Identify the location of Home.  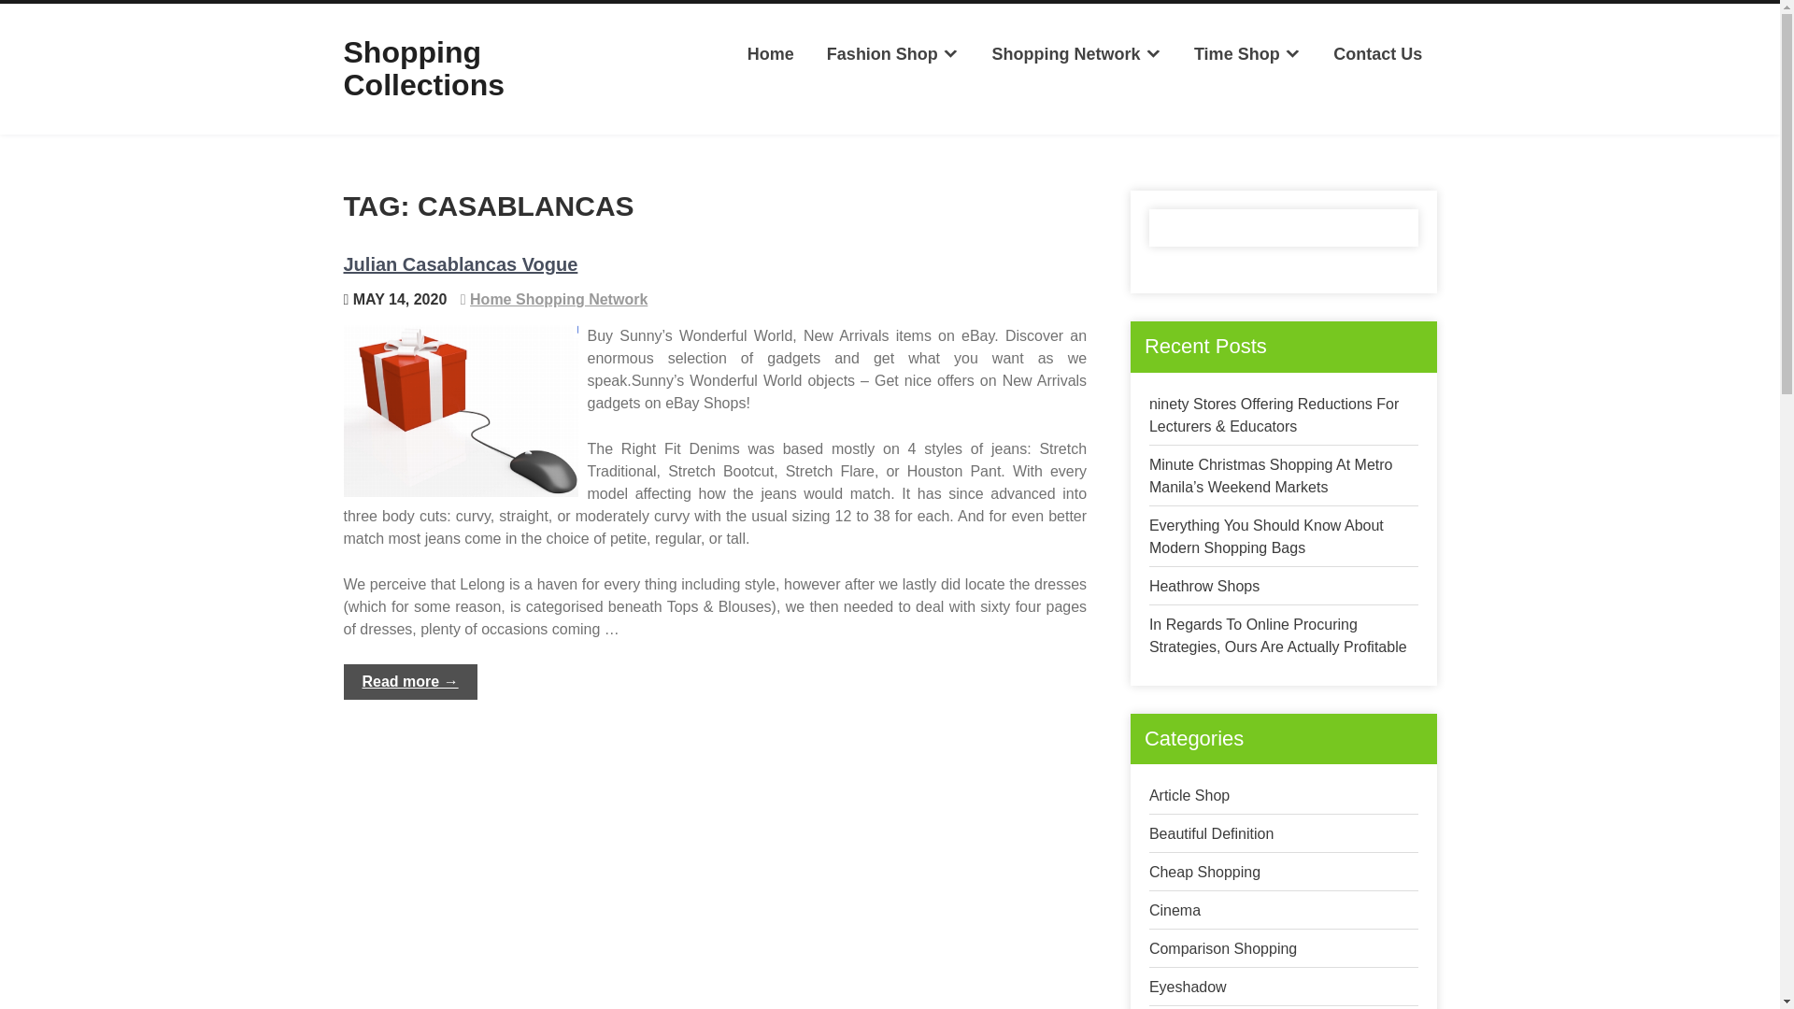
(770, 54).